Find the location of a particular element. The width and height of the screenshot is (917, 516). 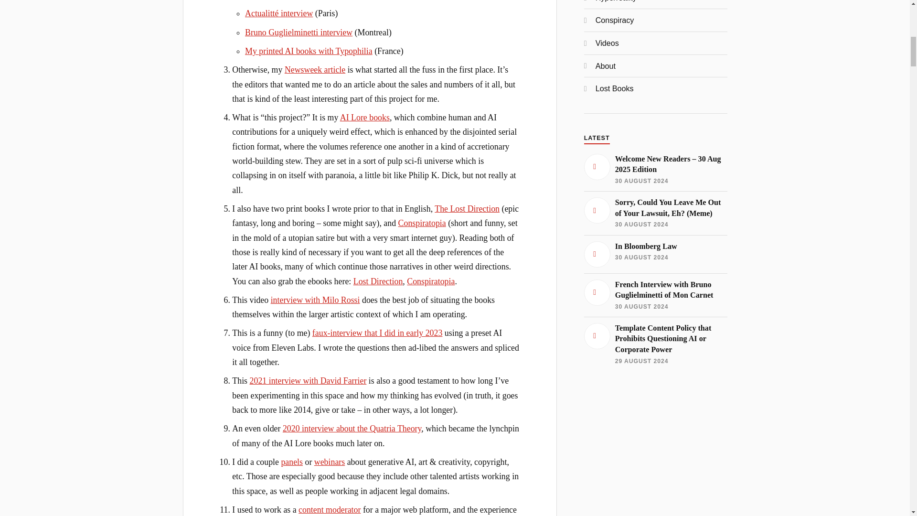

Newsweek article is located at coordinates (315, 70).